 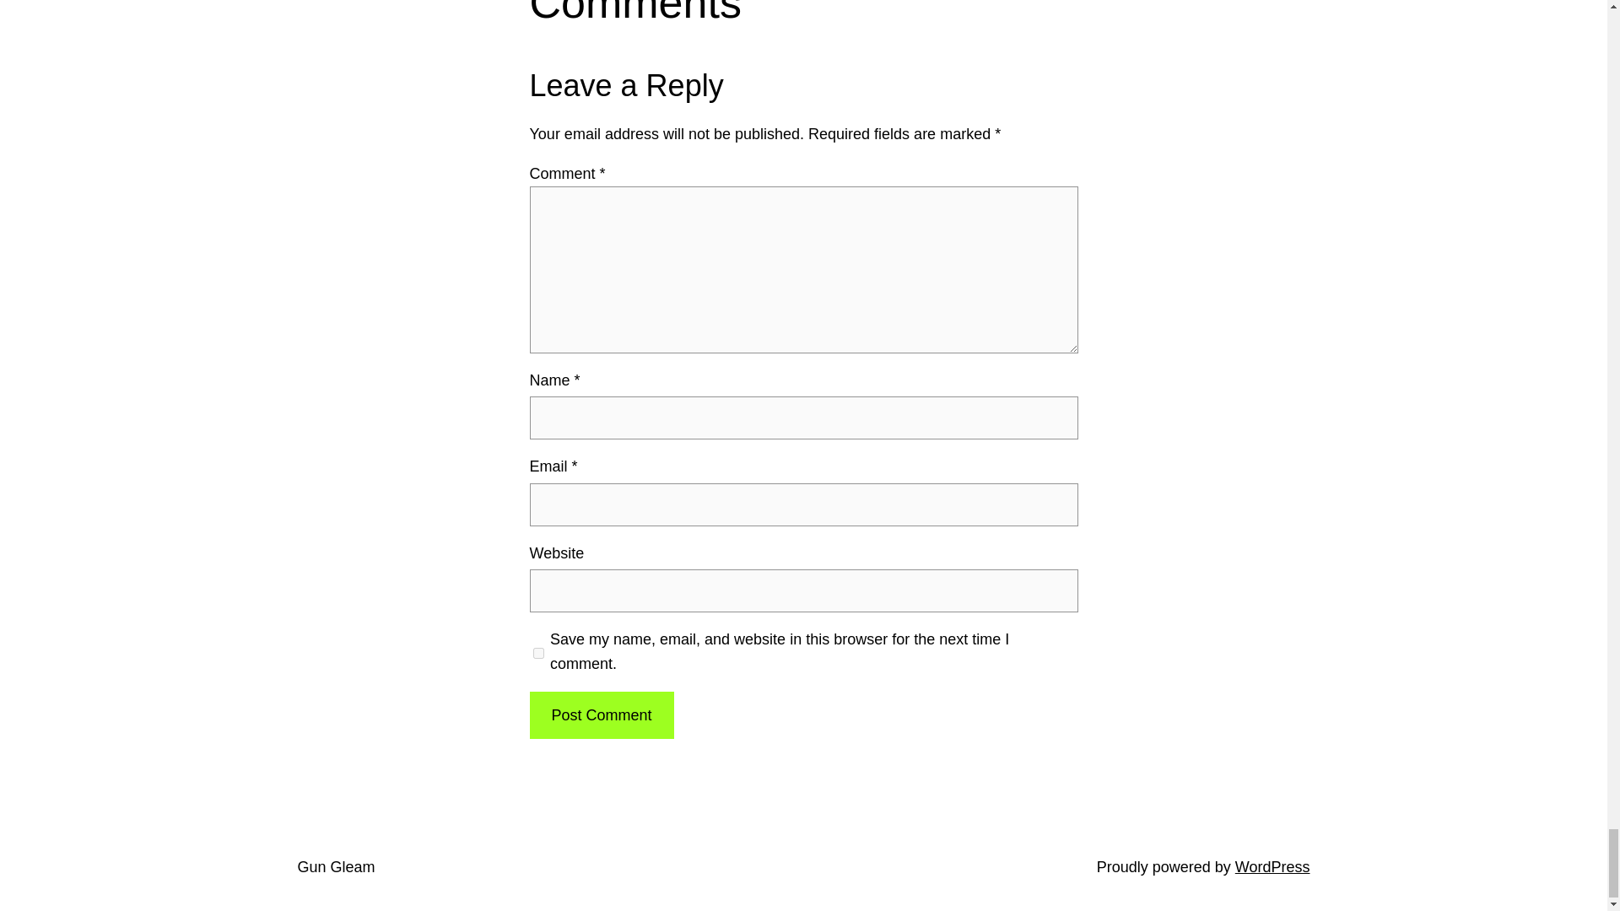 What do you see at coordinates (335, 867) in the screenshot?
I see `Gun Gleam` at bounding box center [335, 867].